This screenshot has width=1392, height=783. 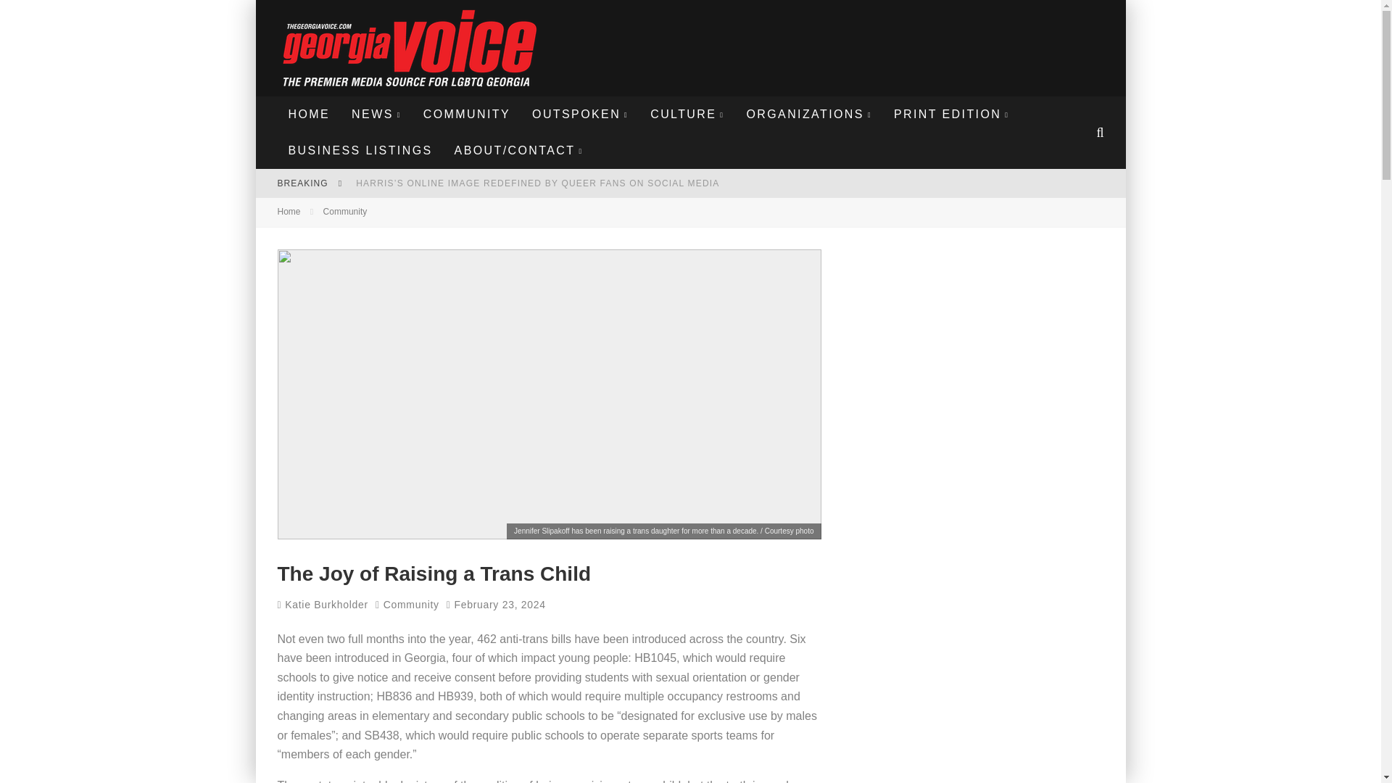 I want to click on HOME, so click(x=309, y=114).